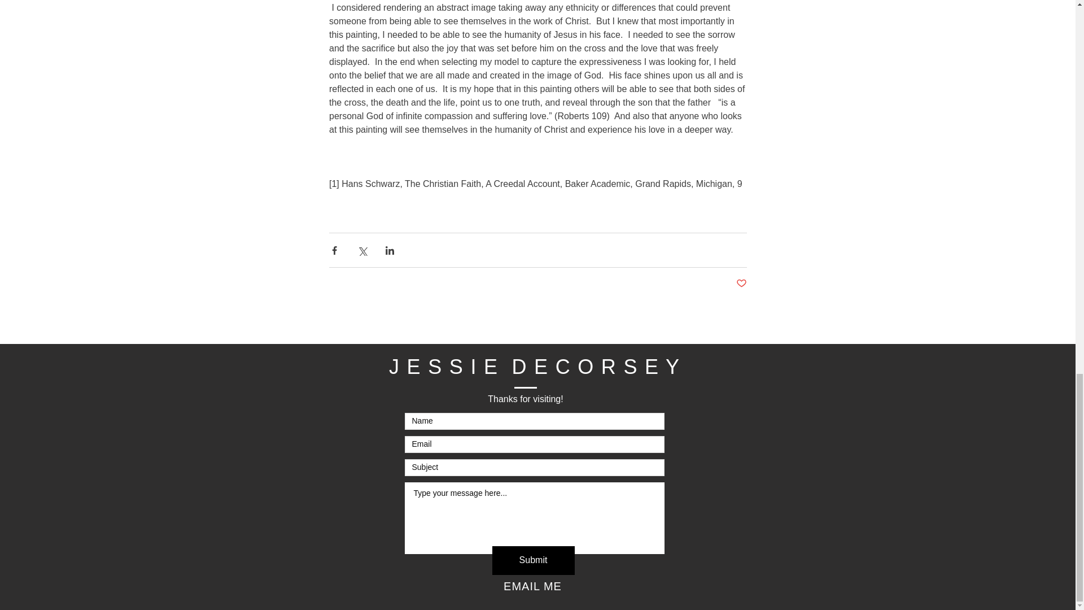 The width and height of the screenshot is (1084, 610). I want to click on Submit, so click(533, 560).